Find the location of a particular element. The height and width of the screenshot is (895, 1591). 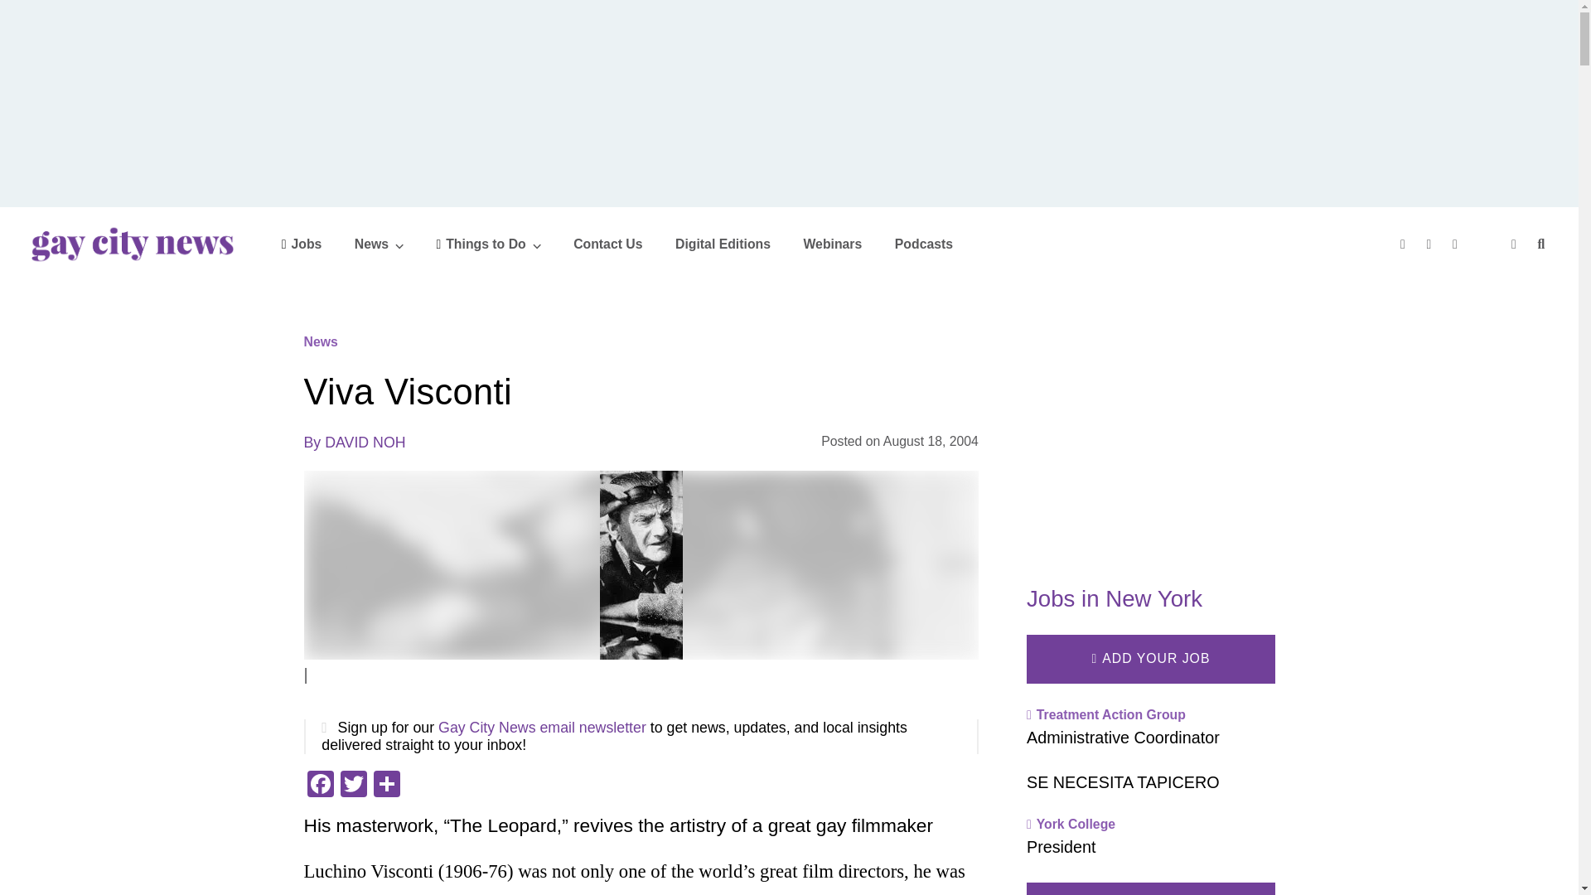

Twitter is located at coordinates (352, 786).